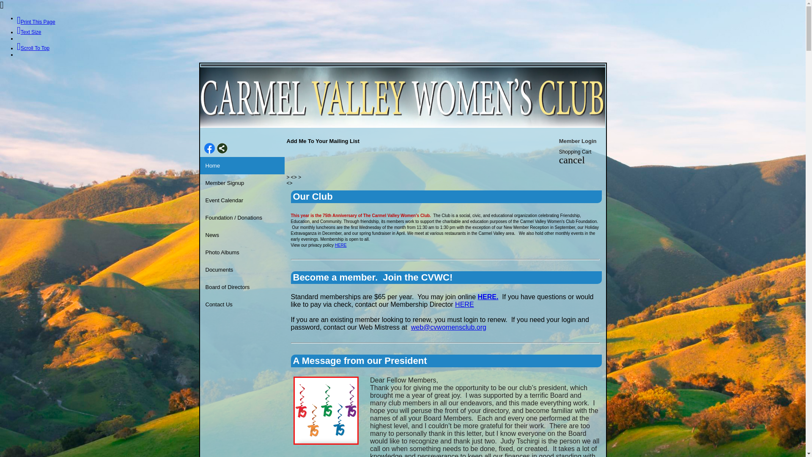  What do you see at coordinates (29, 32) in the screenshot?
I see `Text Size` at bounding box center [29, 32].